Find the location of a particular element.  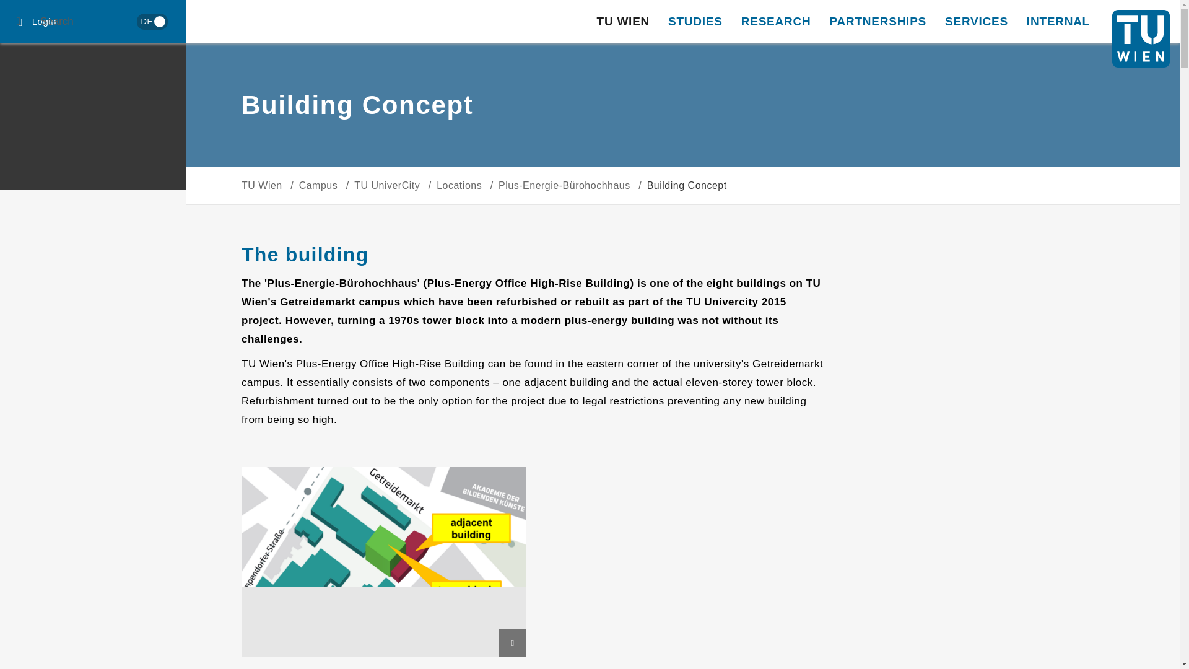

TU Wien - homepage is located at coordinates (1141, 38).